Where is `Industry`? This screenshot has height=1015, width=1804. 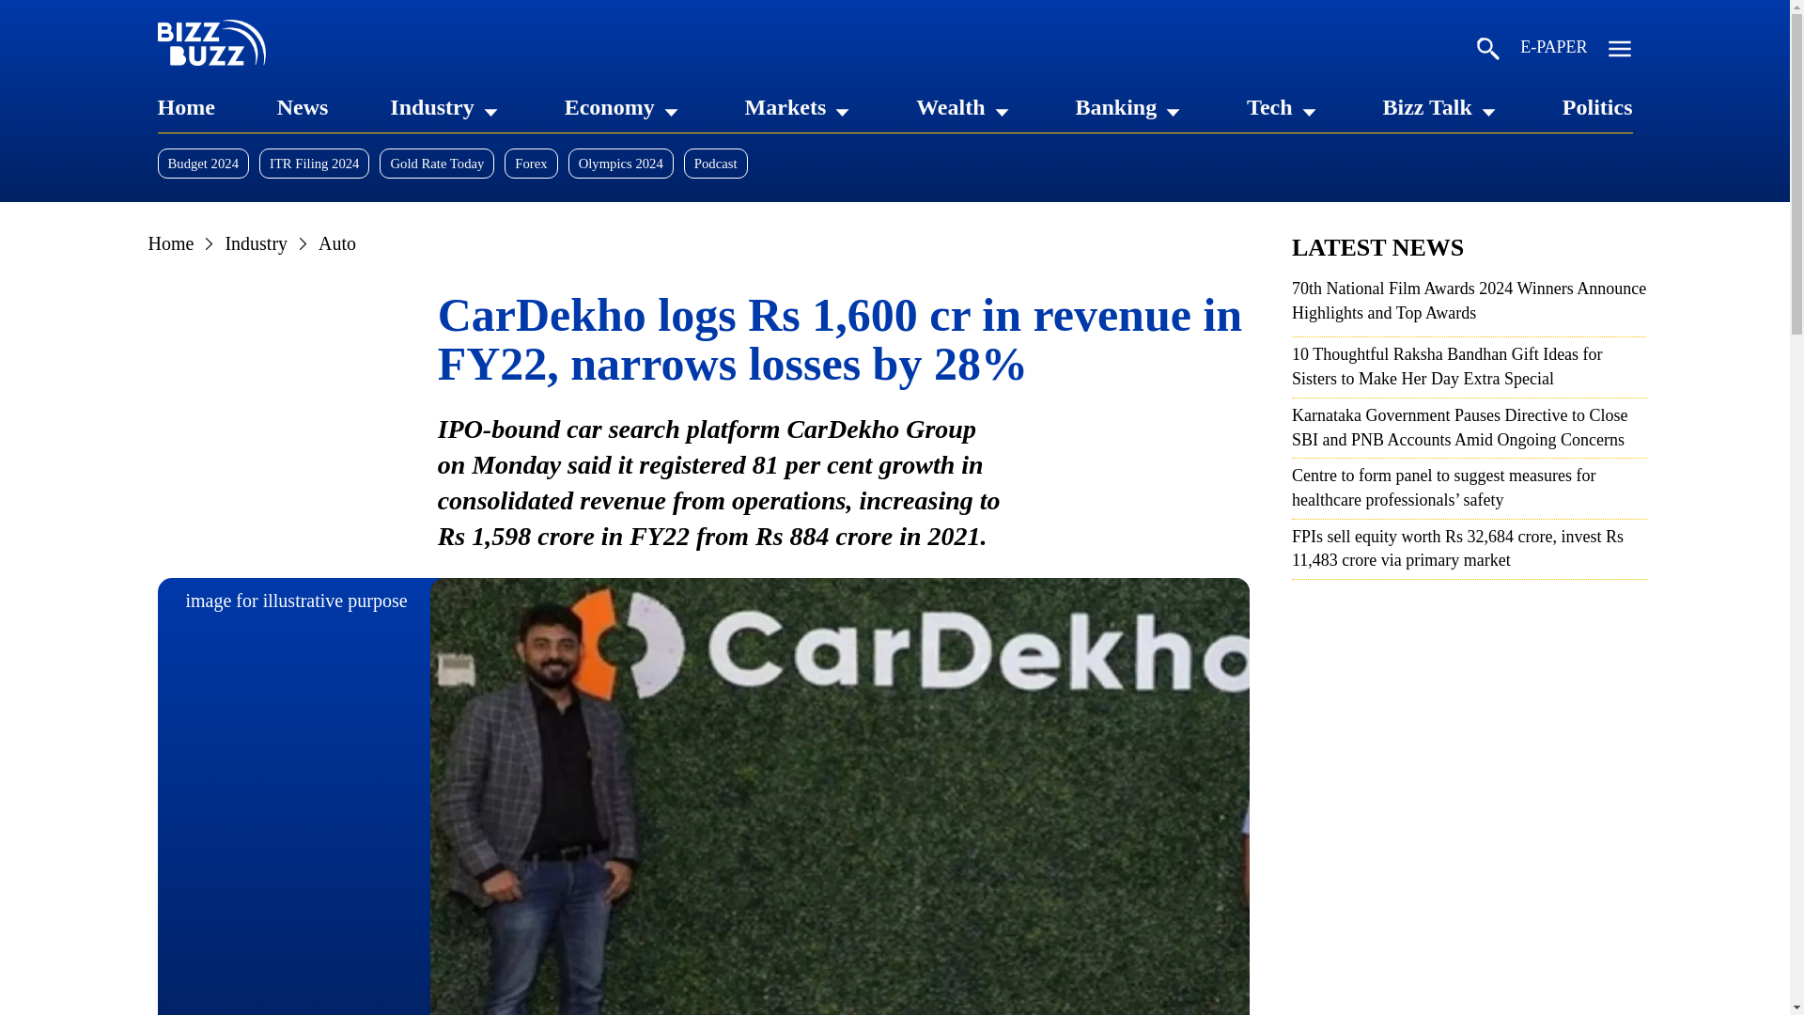 Industry is located at coordinates (430, 107).